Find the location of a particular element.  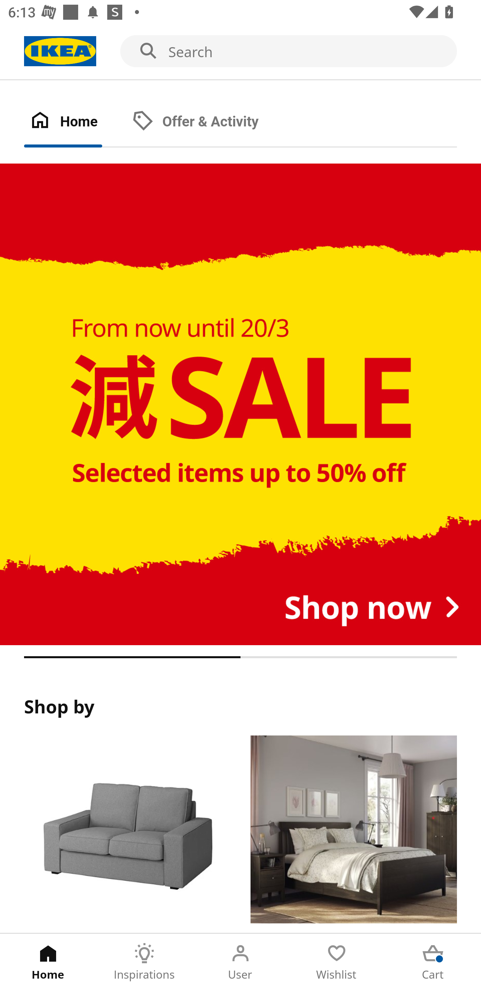

Cart
Tab 5 of 5 is located at coordinates (433, 962).